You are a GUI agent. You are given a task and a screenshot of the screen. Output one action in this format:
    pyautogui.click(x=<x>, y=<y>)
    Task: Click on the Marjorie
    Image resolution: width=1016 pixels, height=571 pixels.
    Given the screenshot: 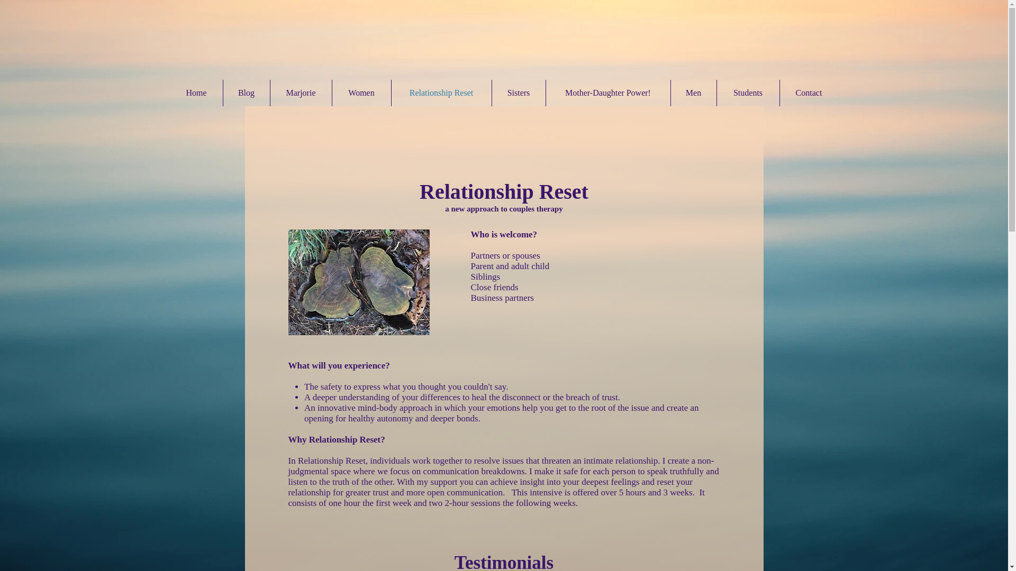 What is the action you would take?
    pyautogui.click(x=301, y=93)
    